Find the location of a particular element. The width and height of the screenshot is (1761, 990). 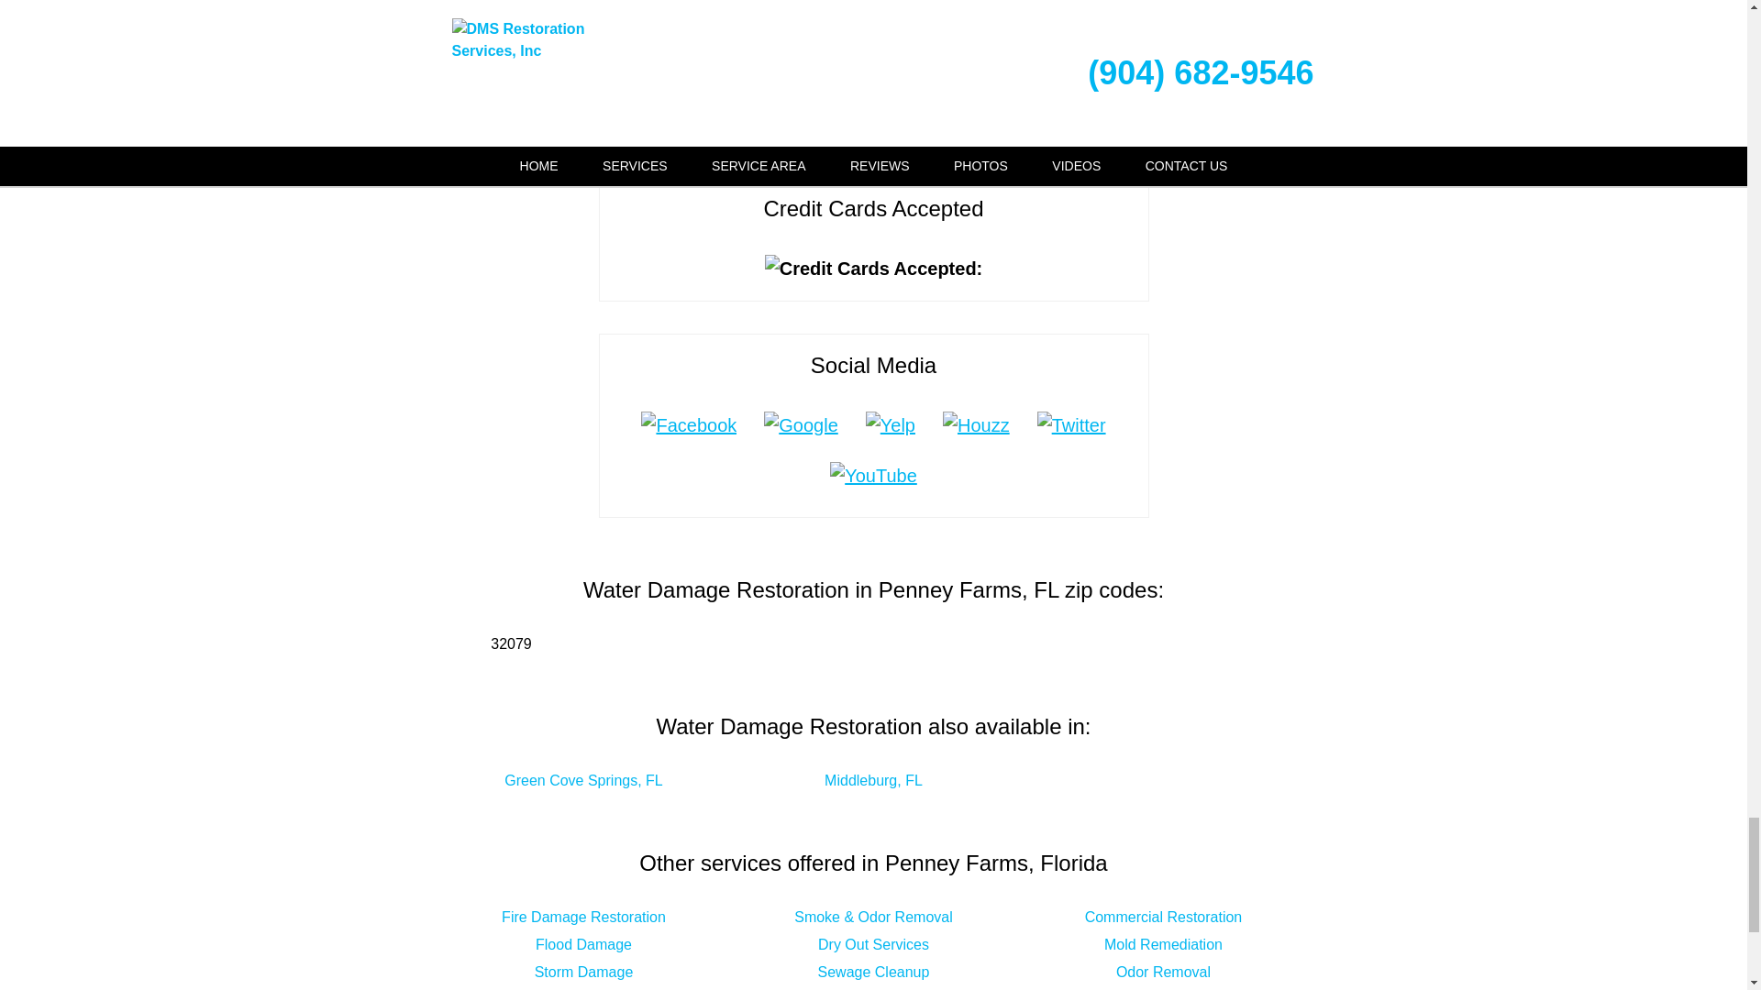

Yelp is located at coordinates (891, 425).